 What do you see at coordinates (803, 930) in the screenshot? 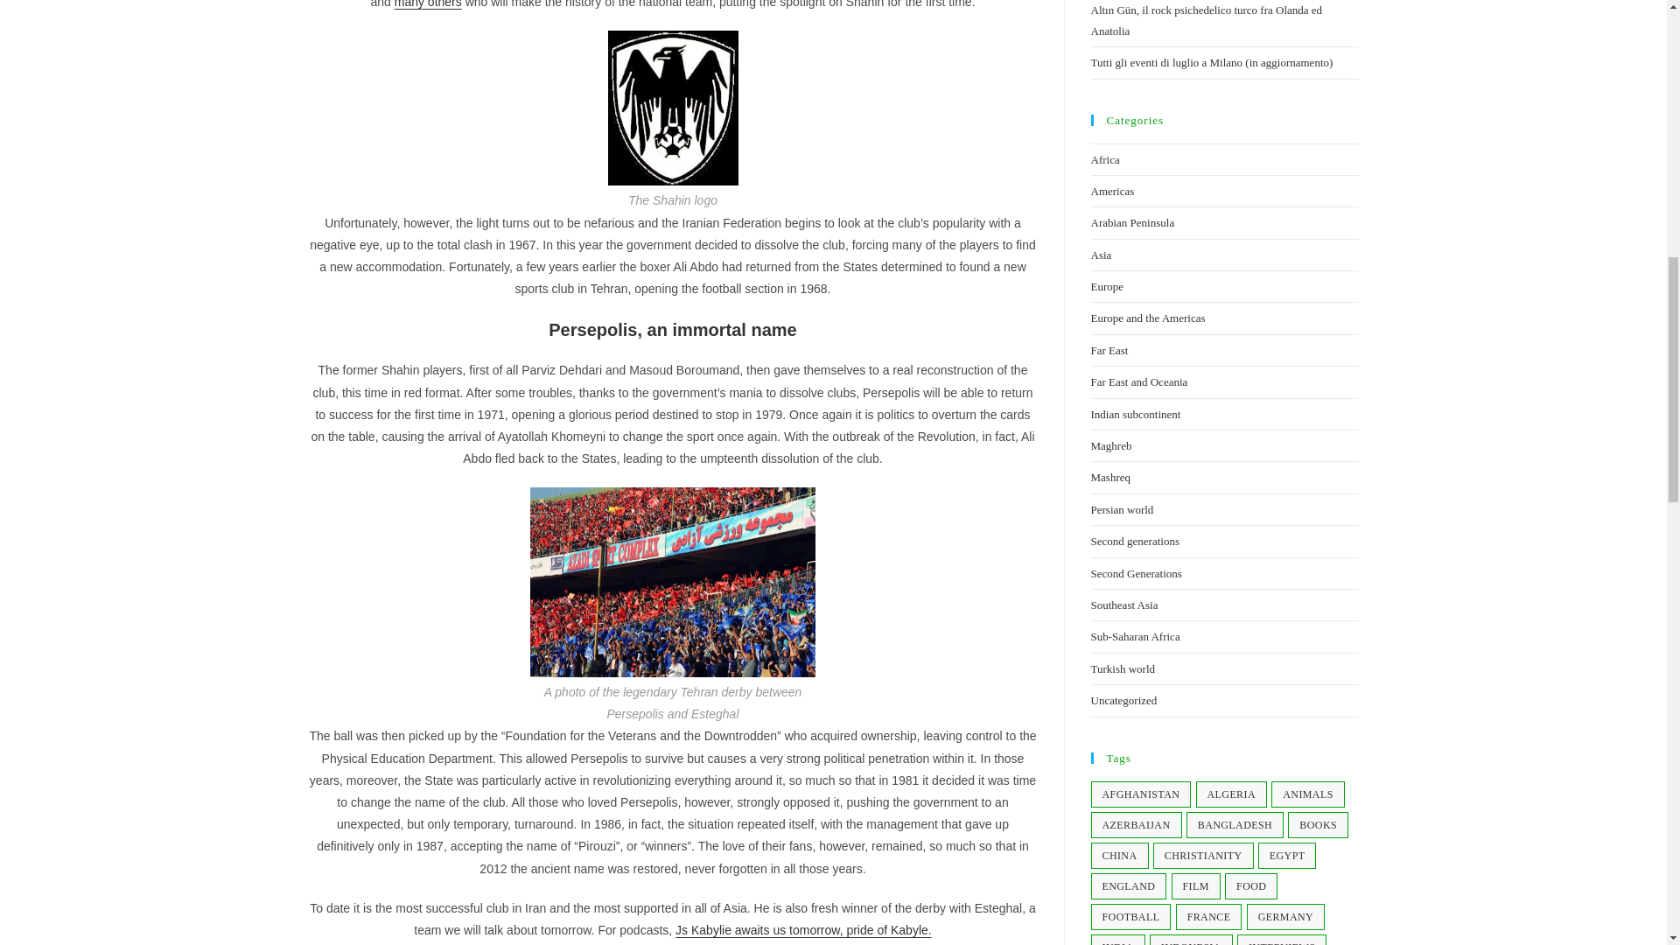
I see `Js Kabylie awaits us tomorrow, pride of Kabyle.` at bounding box center [803, 930].